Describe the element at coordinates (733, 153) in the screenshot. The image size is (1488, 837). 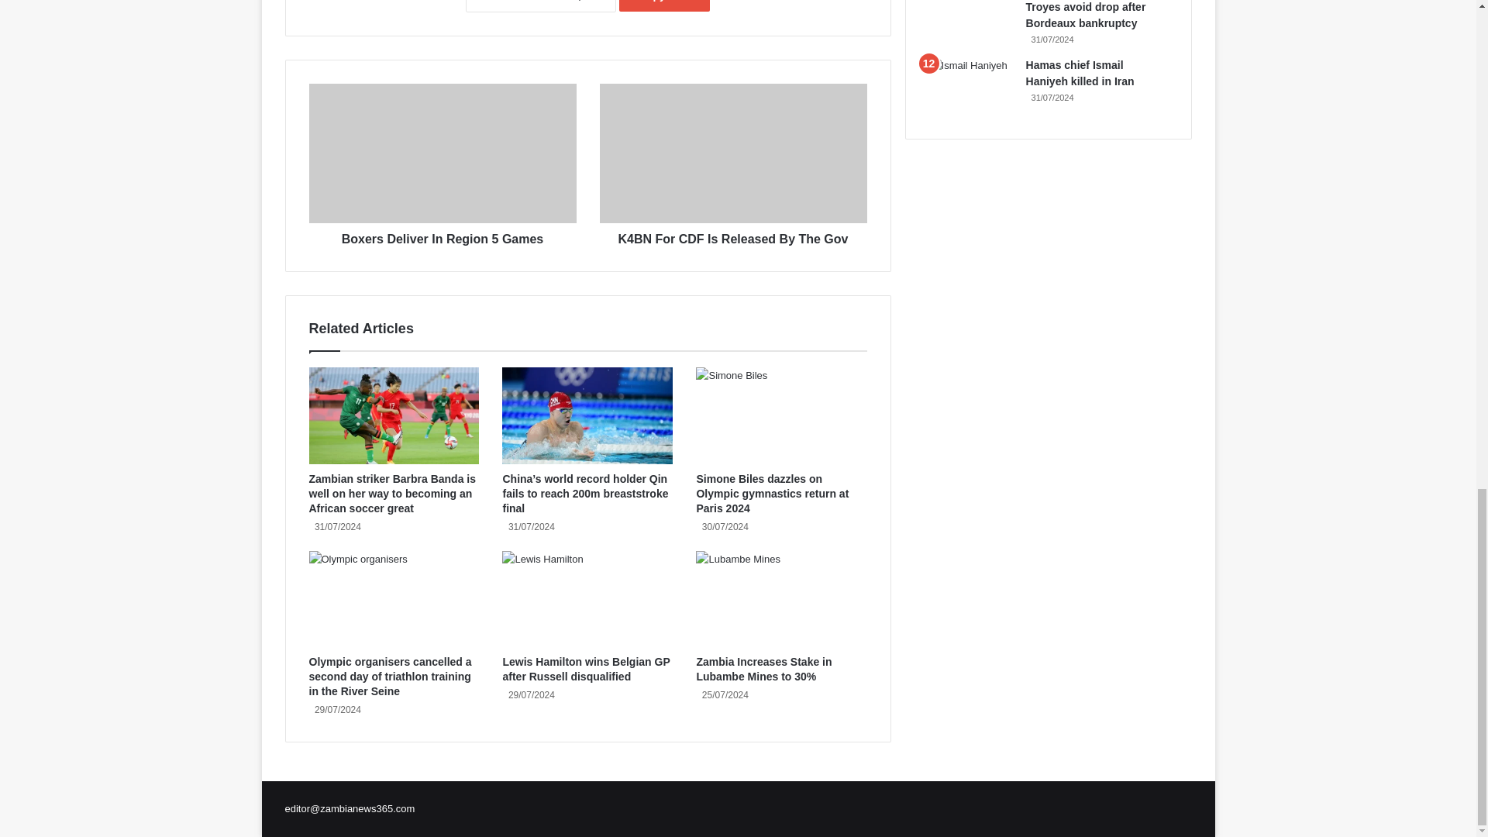
I see `K4BN For CDF Is Released By The Gov` at that location.